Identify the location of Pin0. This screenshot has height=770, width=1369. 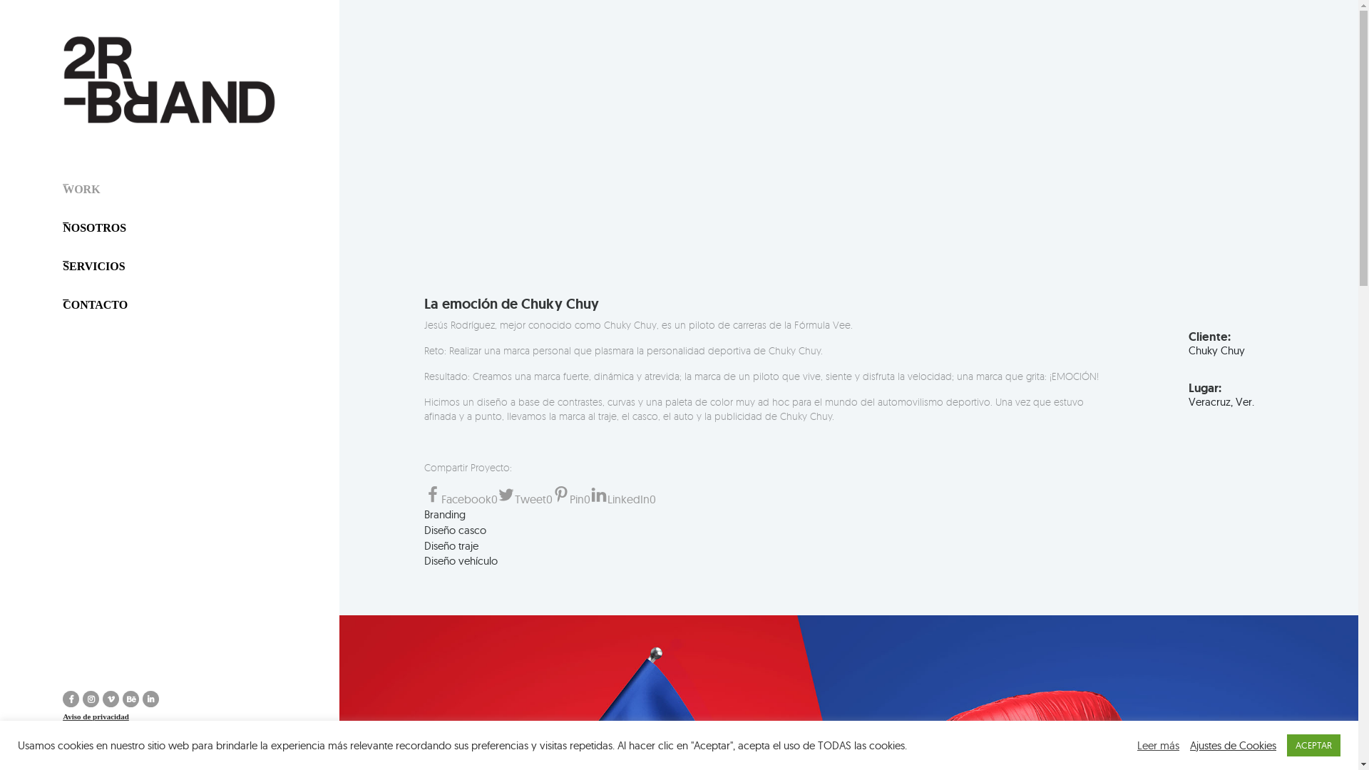
(572, 499).